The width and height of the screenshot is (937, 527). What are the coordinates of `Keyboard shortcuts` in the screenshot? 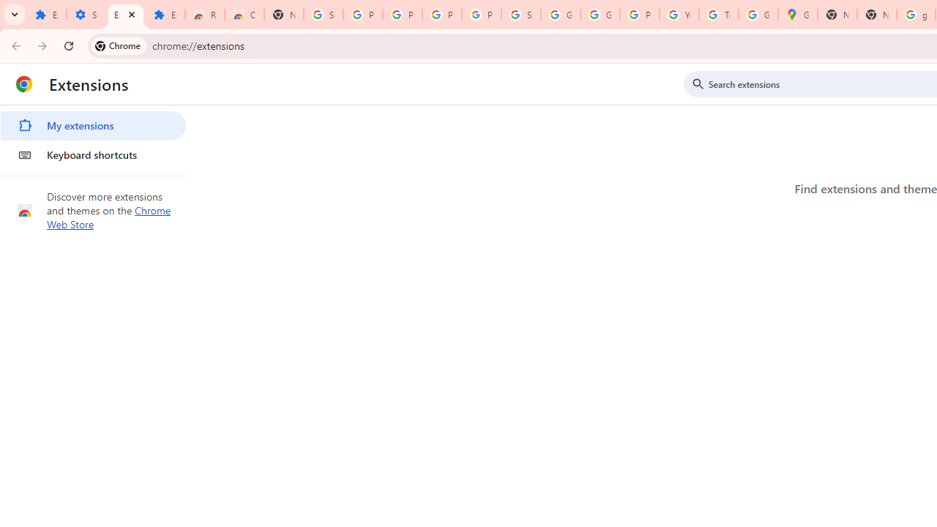 It's located at (93, 155).